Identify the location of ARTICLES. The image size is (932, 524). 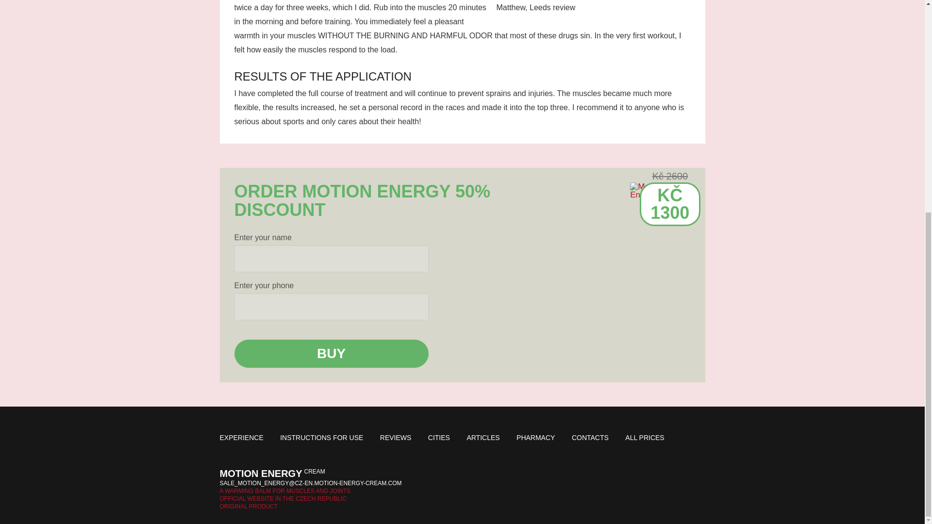
(483, 438).